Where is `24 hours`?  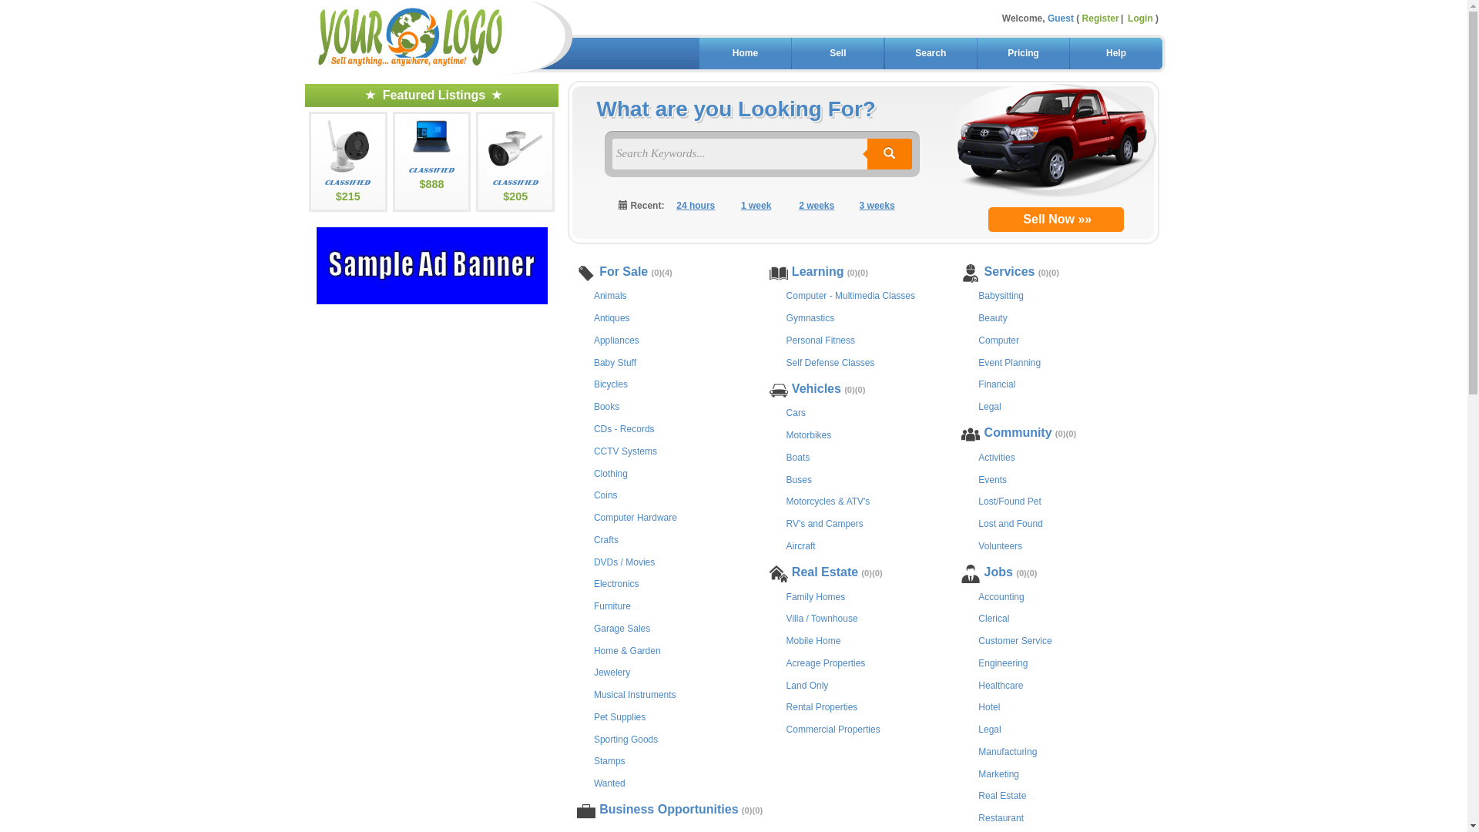 24 hours is located at coordinates (696, 206).